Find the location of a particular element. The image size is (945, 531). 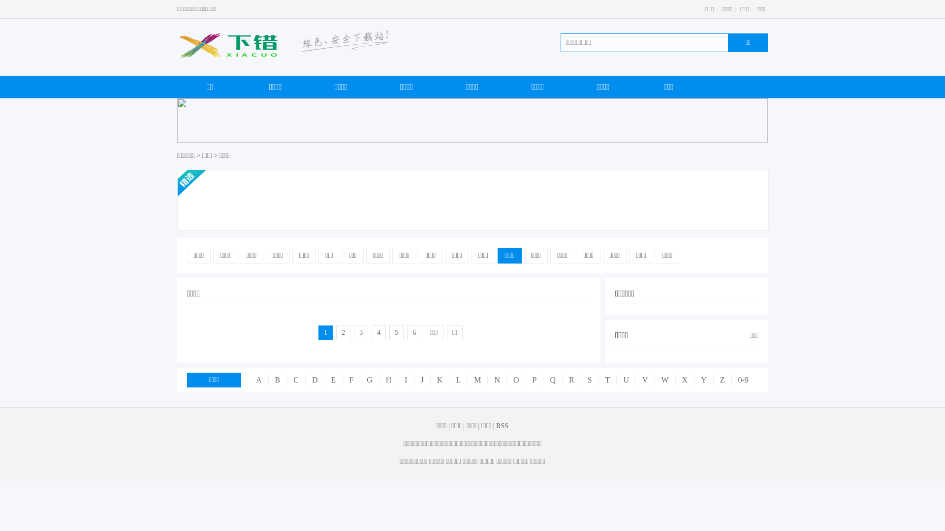

C is located at coordinates (296, 380).